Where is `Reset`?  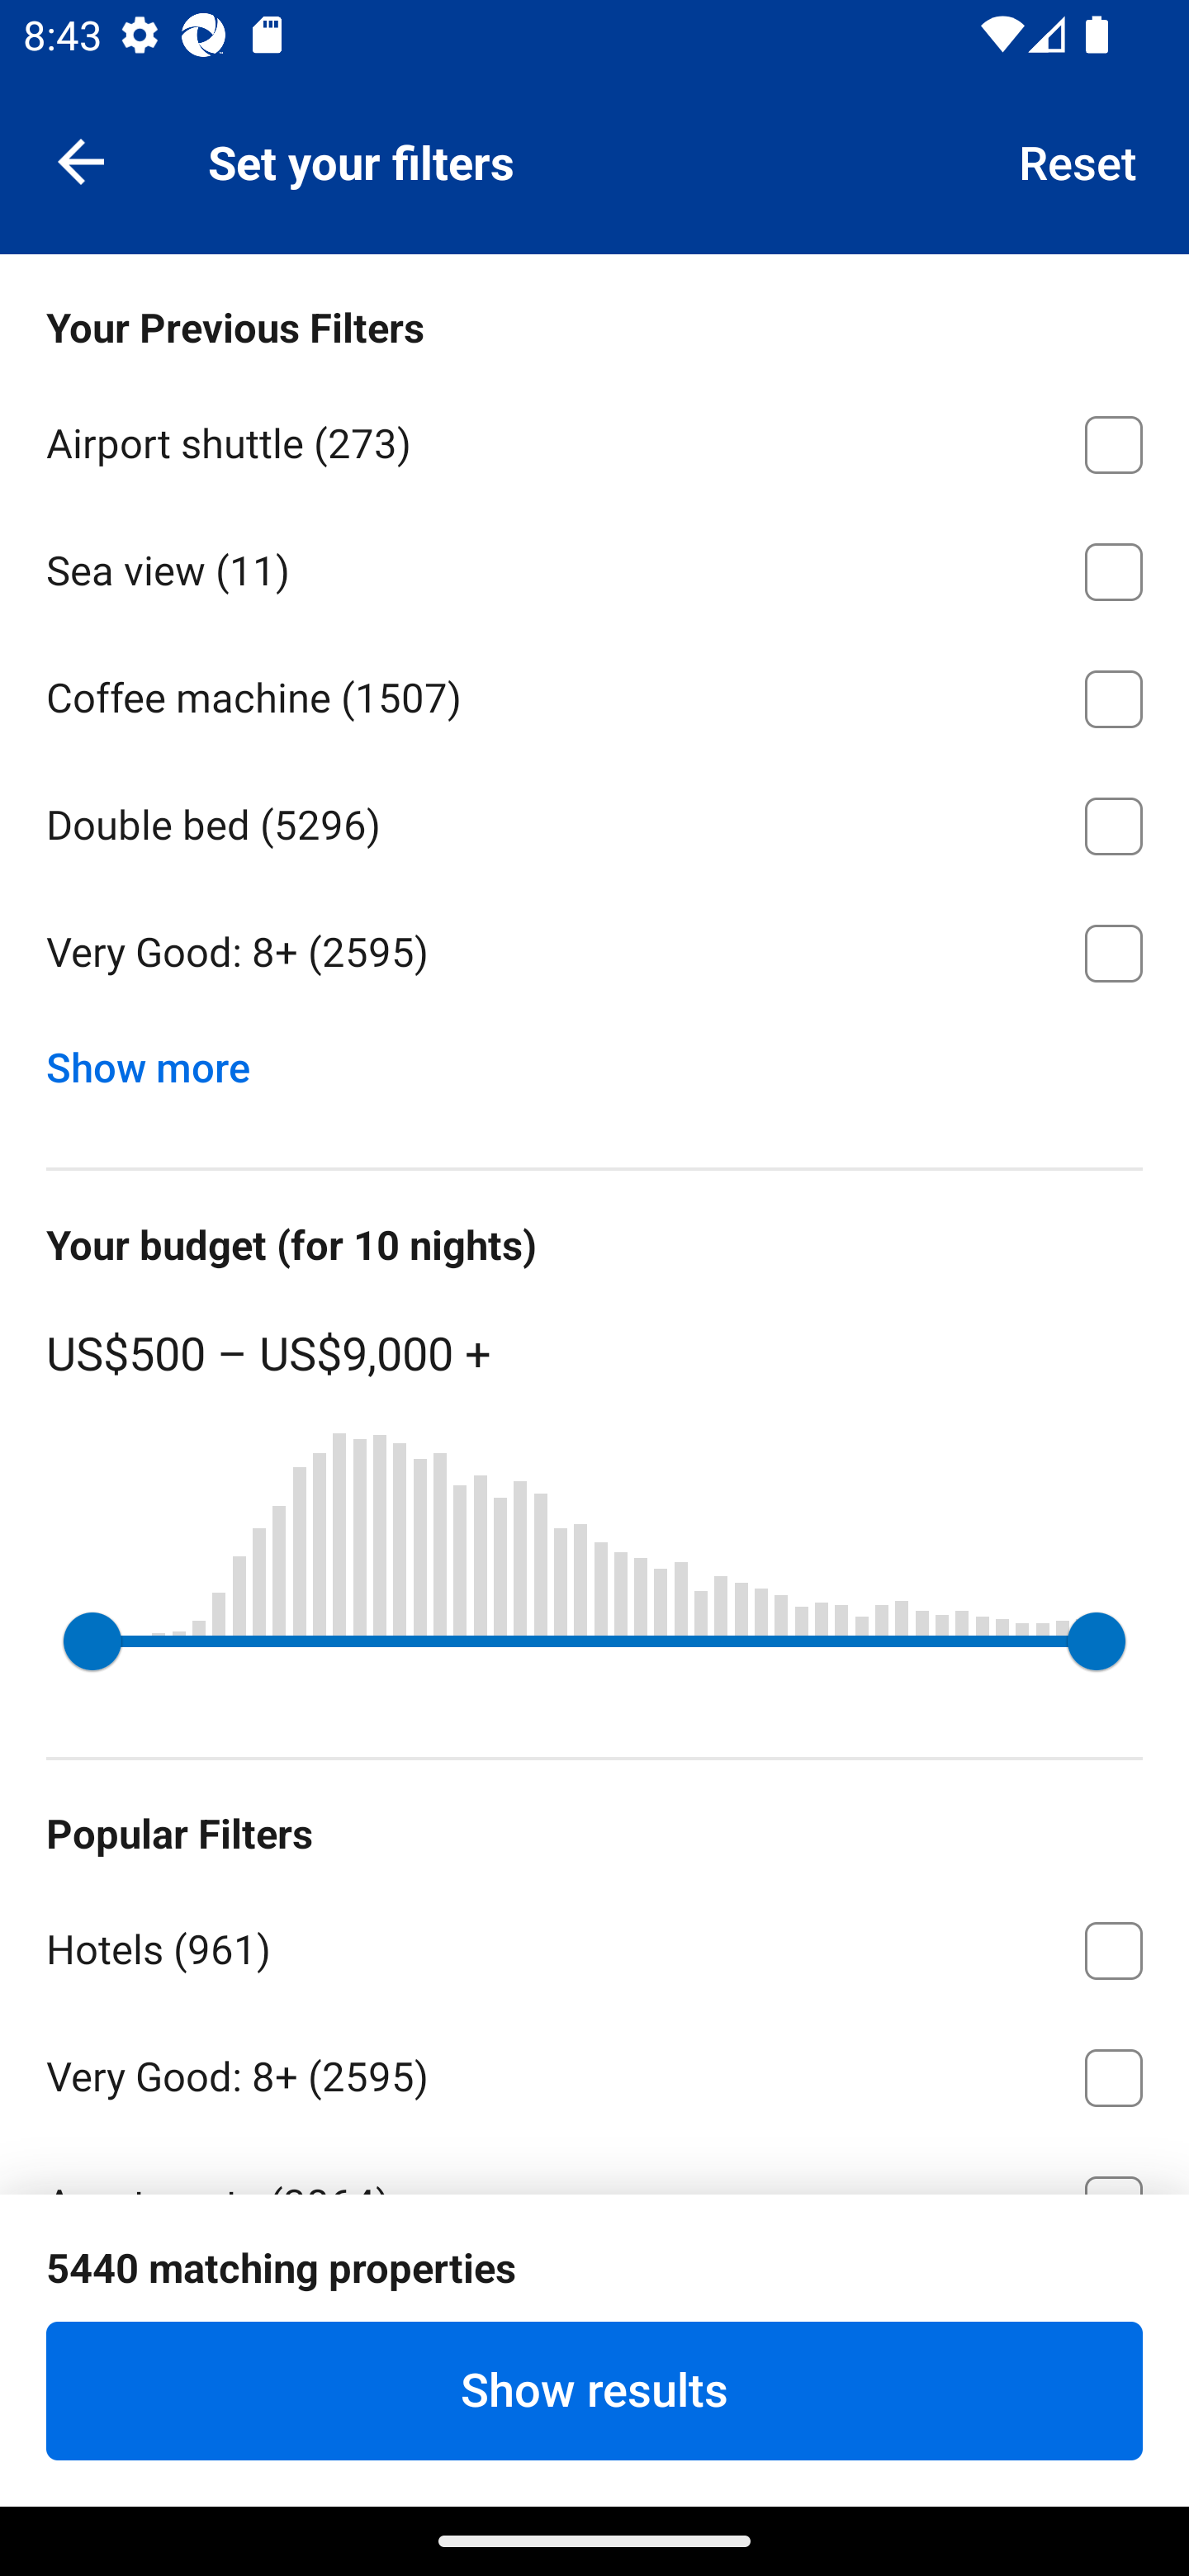 Reset is located at coordinates (1078, 160).